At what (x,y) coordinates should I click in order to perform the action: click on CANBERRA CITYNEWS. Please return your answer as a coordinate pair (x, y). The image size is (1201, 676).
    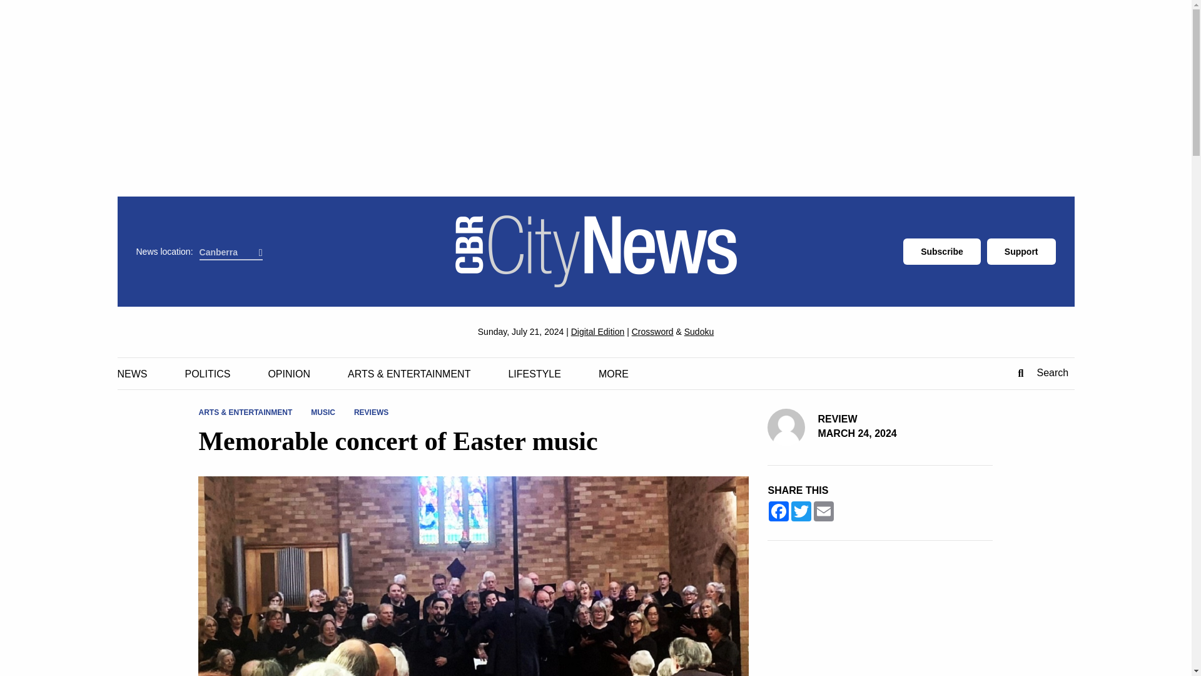
    Looking at the image, I should click on (595, 252).